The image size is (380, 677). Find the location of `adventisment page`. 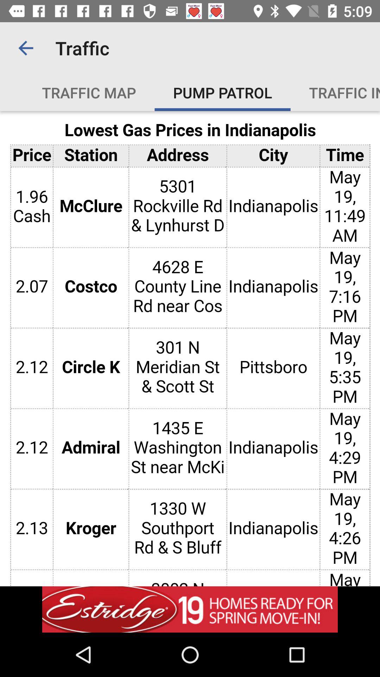

adventisment page is located at coordinates (190, 609).